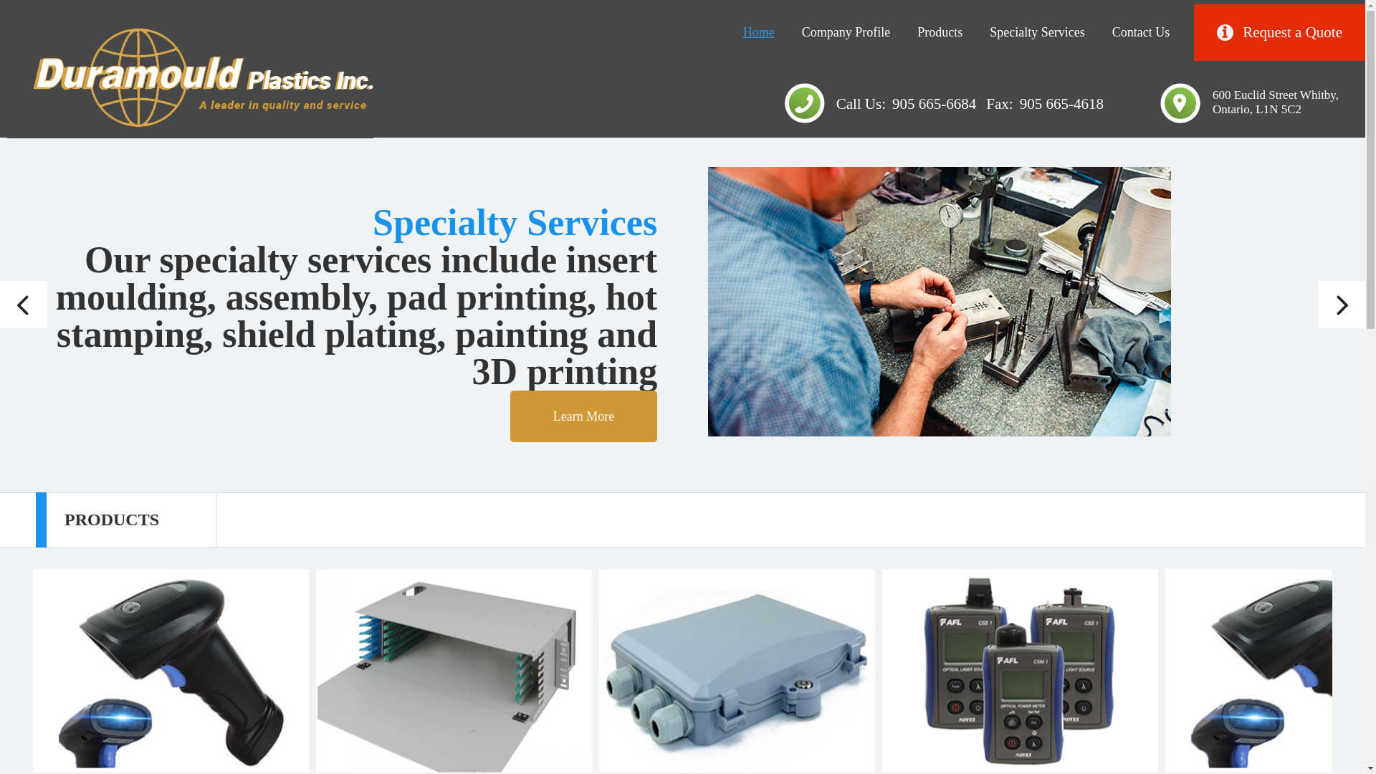 Image resolution: width=1376 pixels, height=774 pixels. I want to click on Home, so click(758, 33).